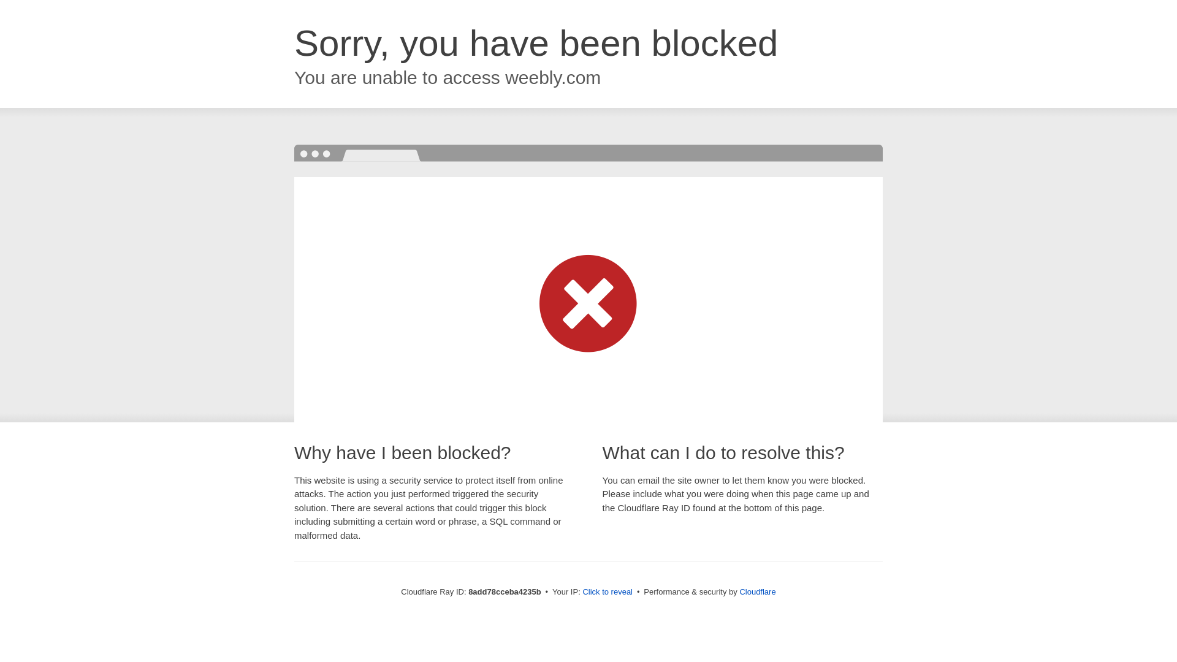 This screenshot has height=662, width=1177. Describe the element at coordinates (757, 592) in the screenshot. I see `Cloudflare` at that location.